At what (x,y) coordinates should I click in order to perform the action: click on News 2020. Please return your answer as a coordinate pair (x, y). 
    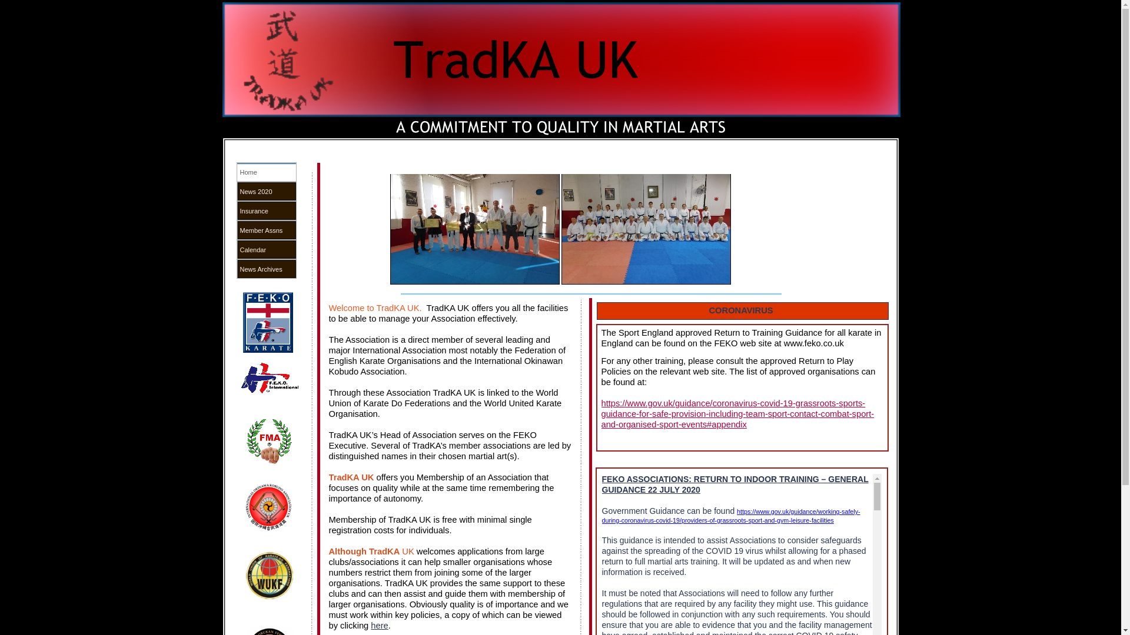
    Looking at the image, I should click on (266, 191).